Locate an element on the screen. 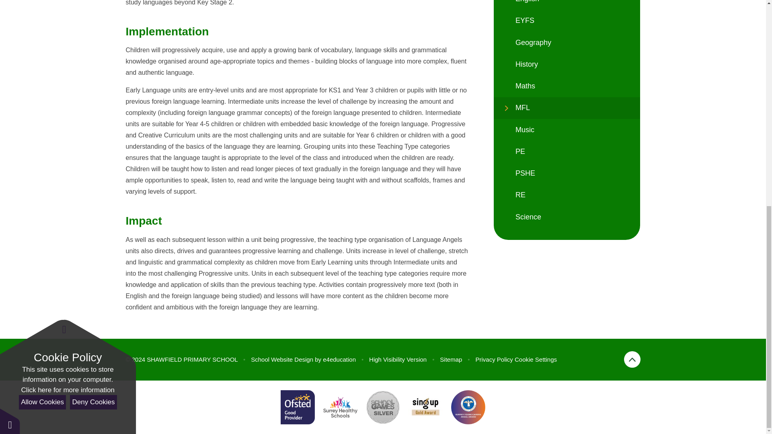 The width and height of the screenshot is (772, 434). Allow Cookies is located at coordinates (42, 10).